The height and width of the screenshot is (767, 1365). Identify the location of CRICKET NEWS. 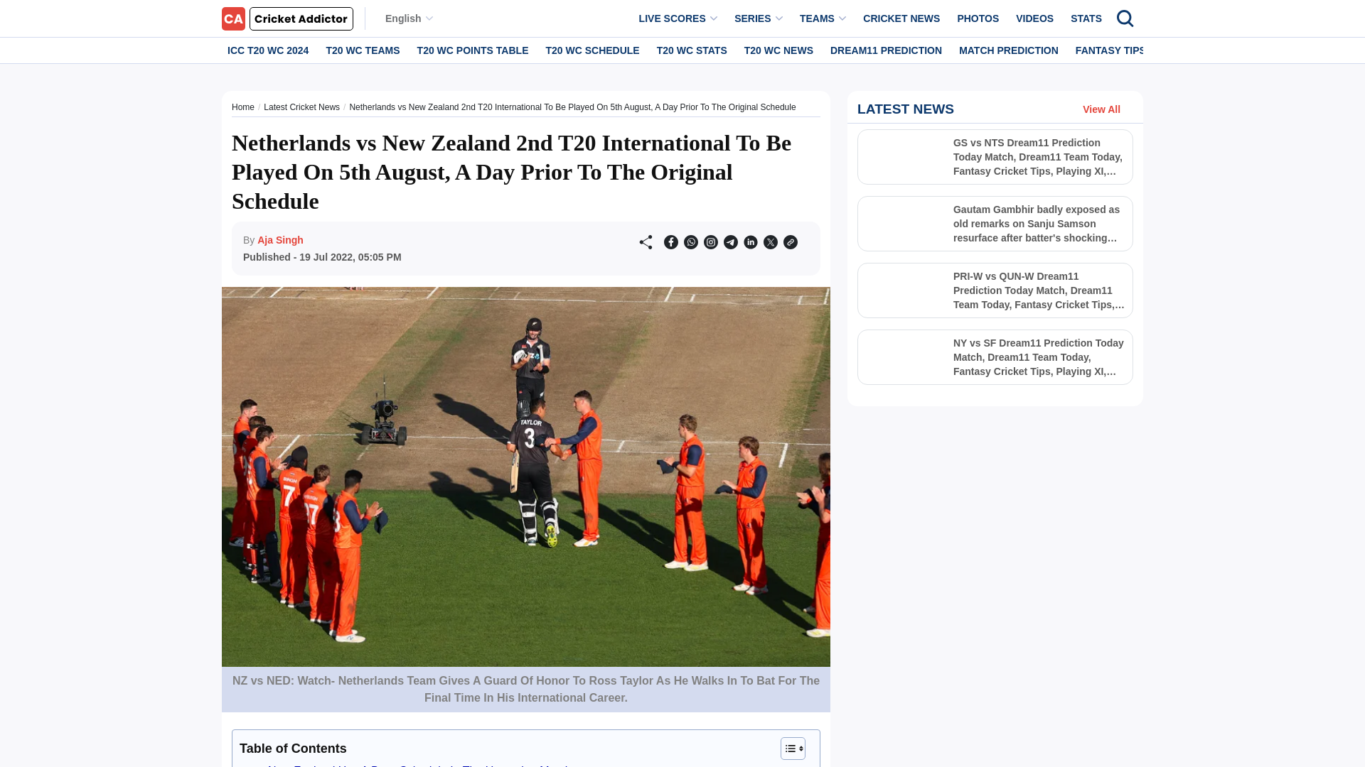
(901, 18).